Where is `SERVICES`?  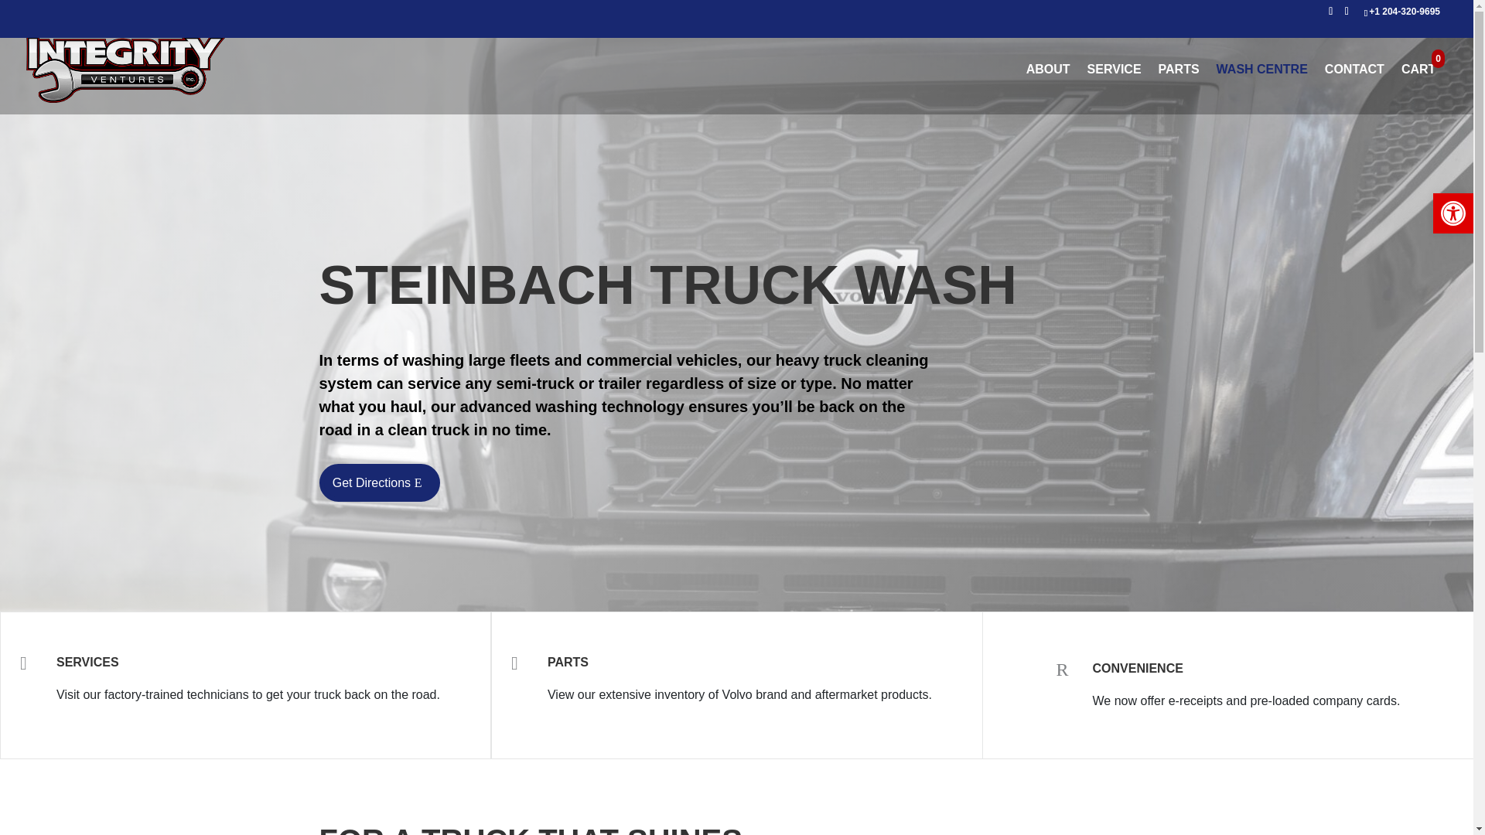 SERVICES is located at coordinates (87, 662).